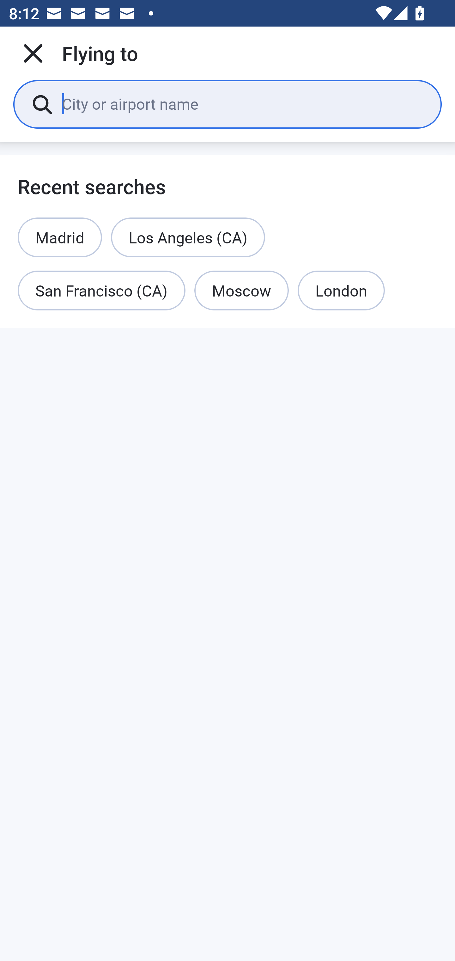 The width and height of the screenshot is (455, 961). What do you see at coordinates (243, 104) in the screenshot?
I see `City or airport name` at bounding box center [243, 104].